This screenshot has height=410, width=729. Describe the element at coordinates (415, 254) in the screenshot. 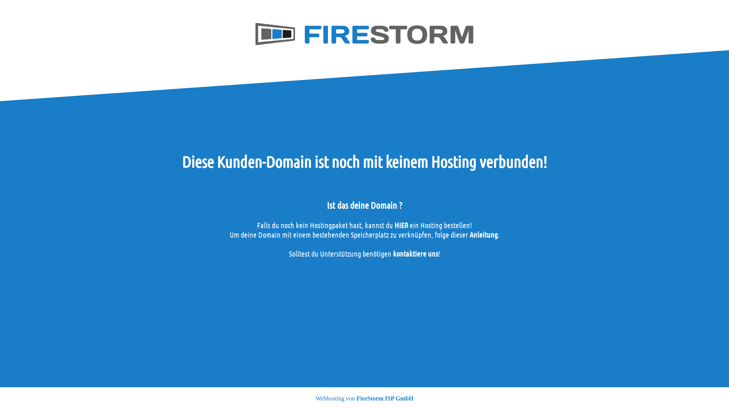

I see `kontaktiere uns` at that location.